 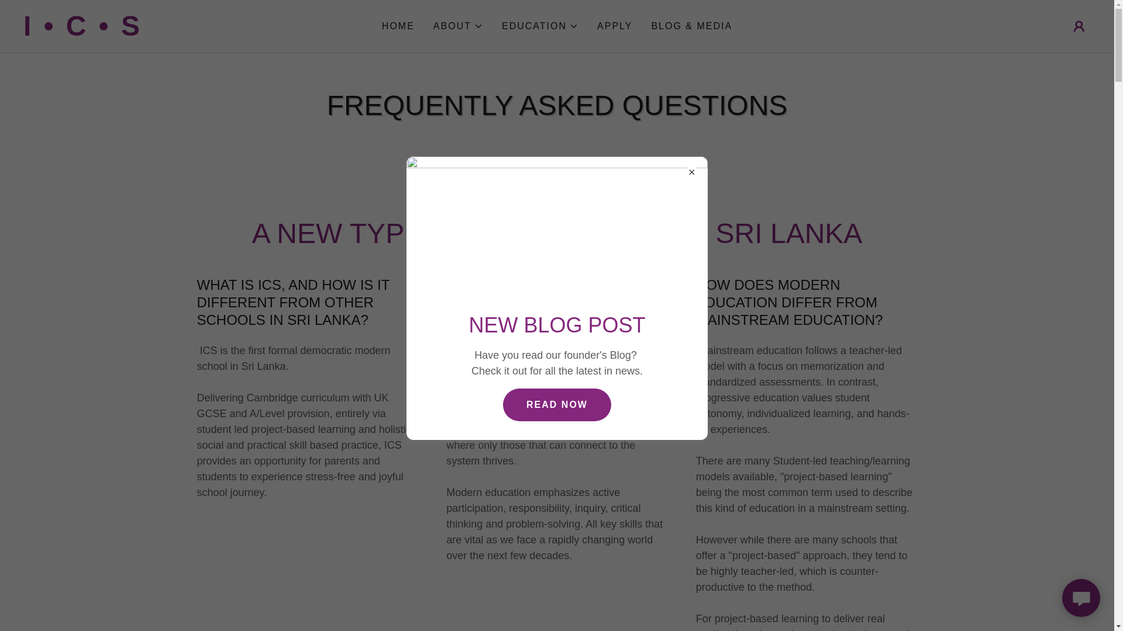 I want to click on HOME, so click(x=398, y=26).